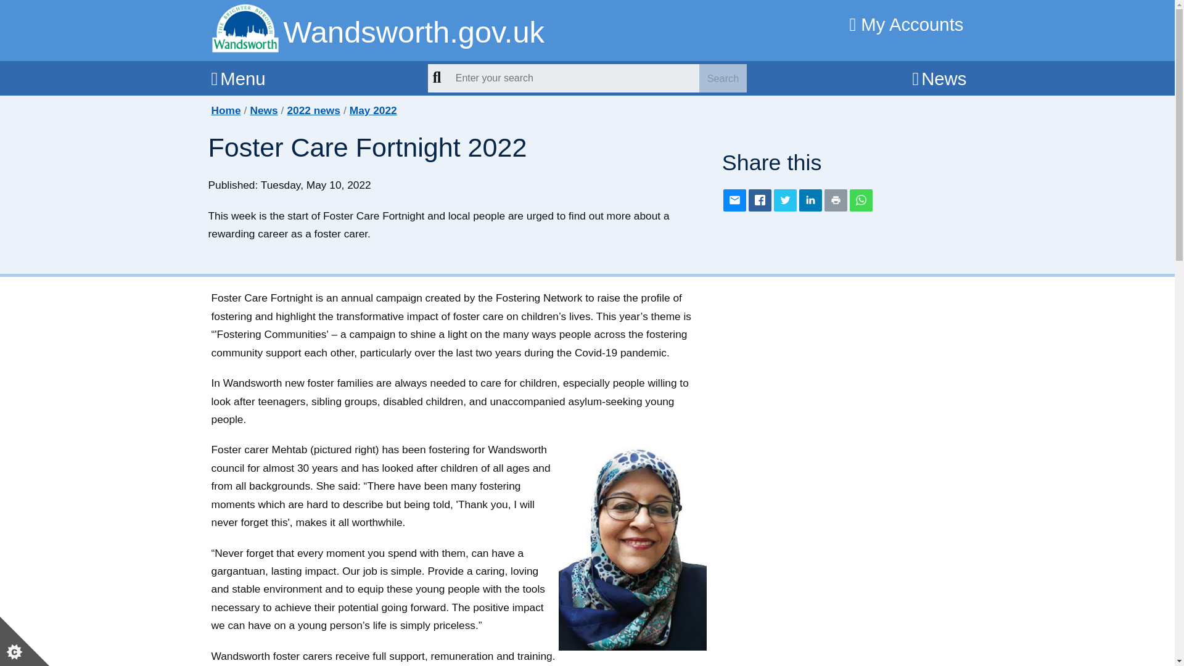  What do you see at coordinates (906, 21) in the screenshot?
I see `My Accounts` at bounding box center [906, 21].